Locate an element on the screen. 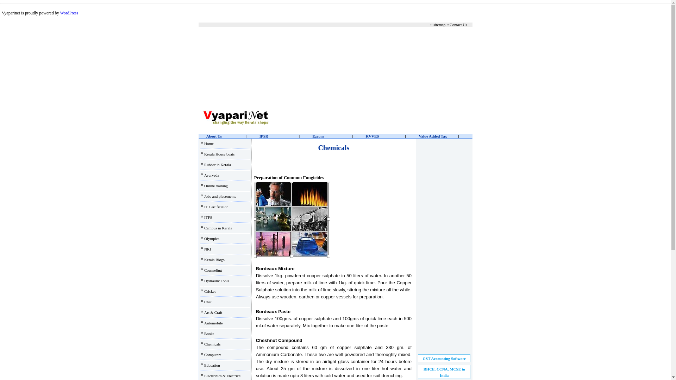  Cricket is located at coordinates (210, 291).